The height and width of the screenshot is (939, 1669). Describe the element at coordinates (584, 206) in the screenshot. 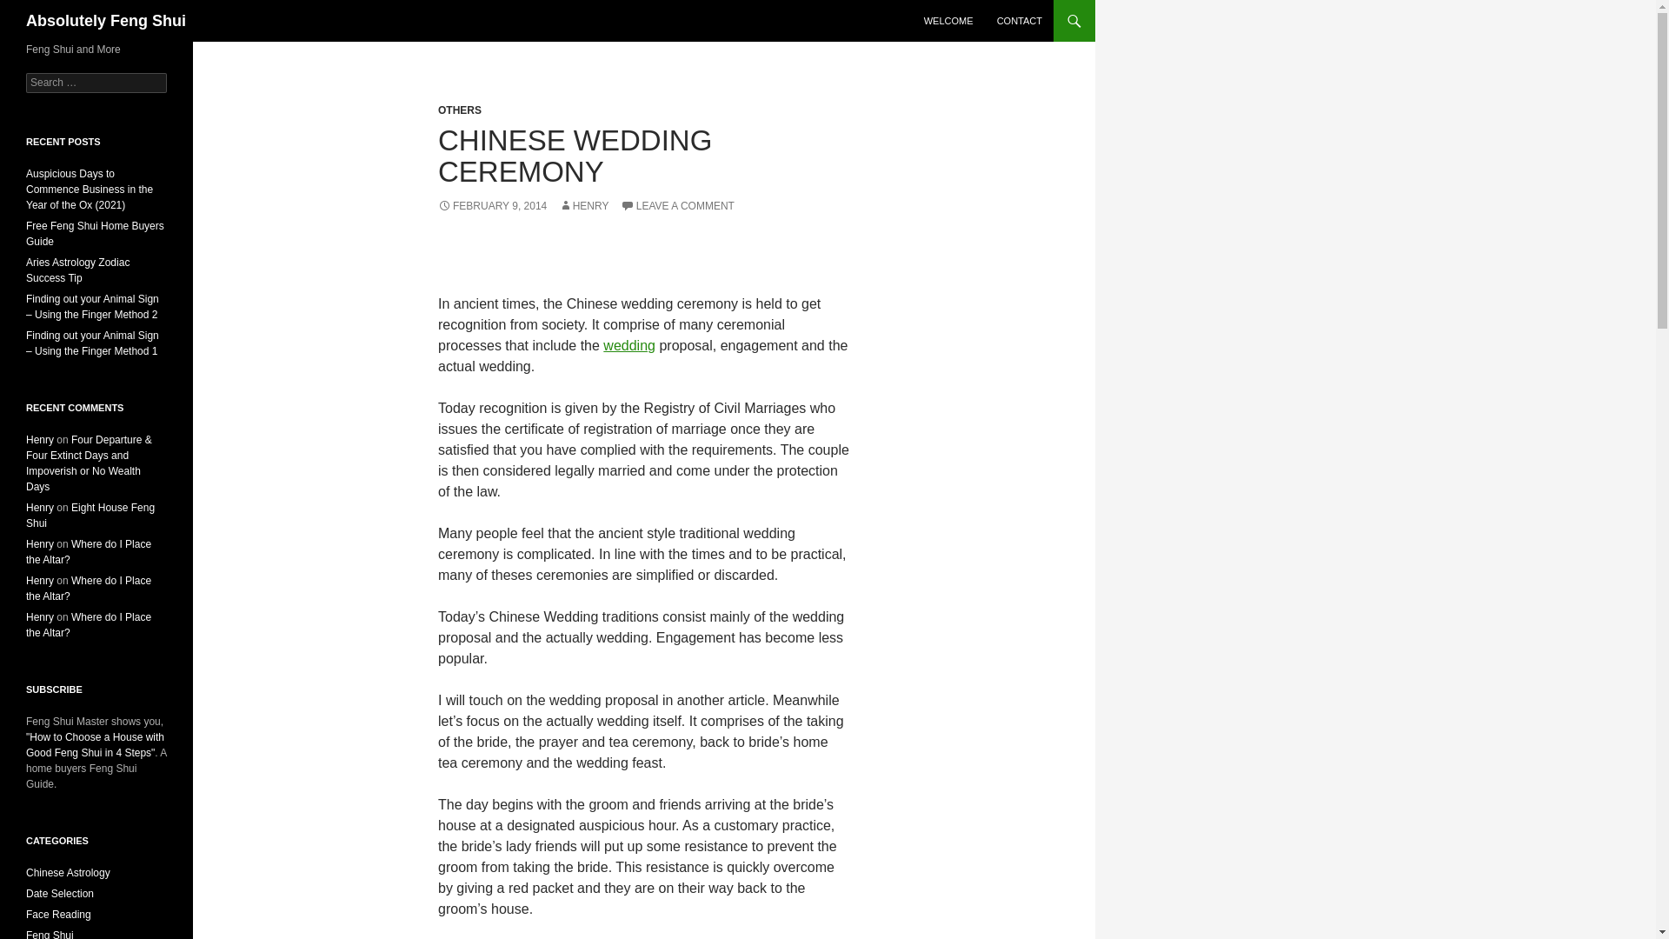

I see `HENRY` at that location.